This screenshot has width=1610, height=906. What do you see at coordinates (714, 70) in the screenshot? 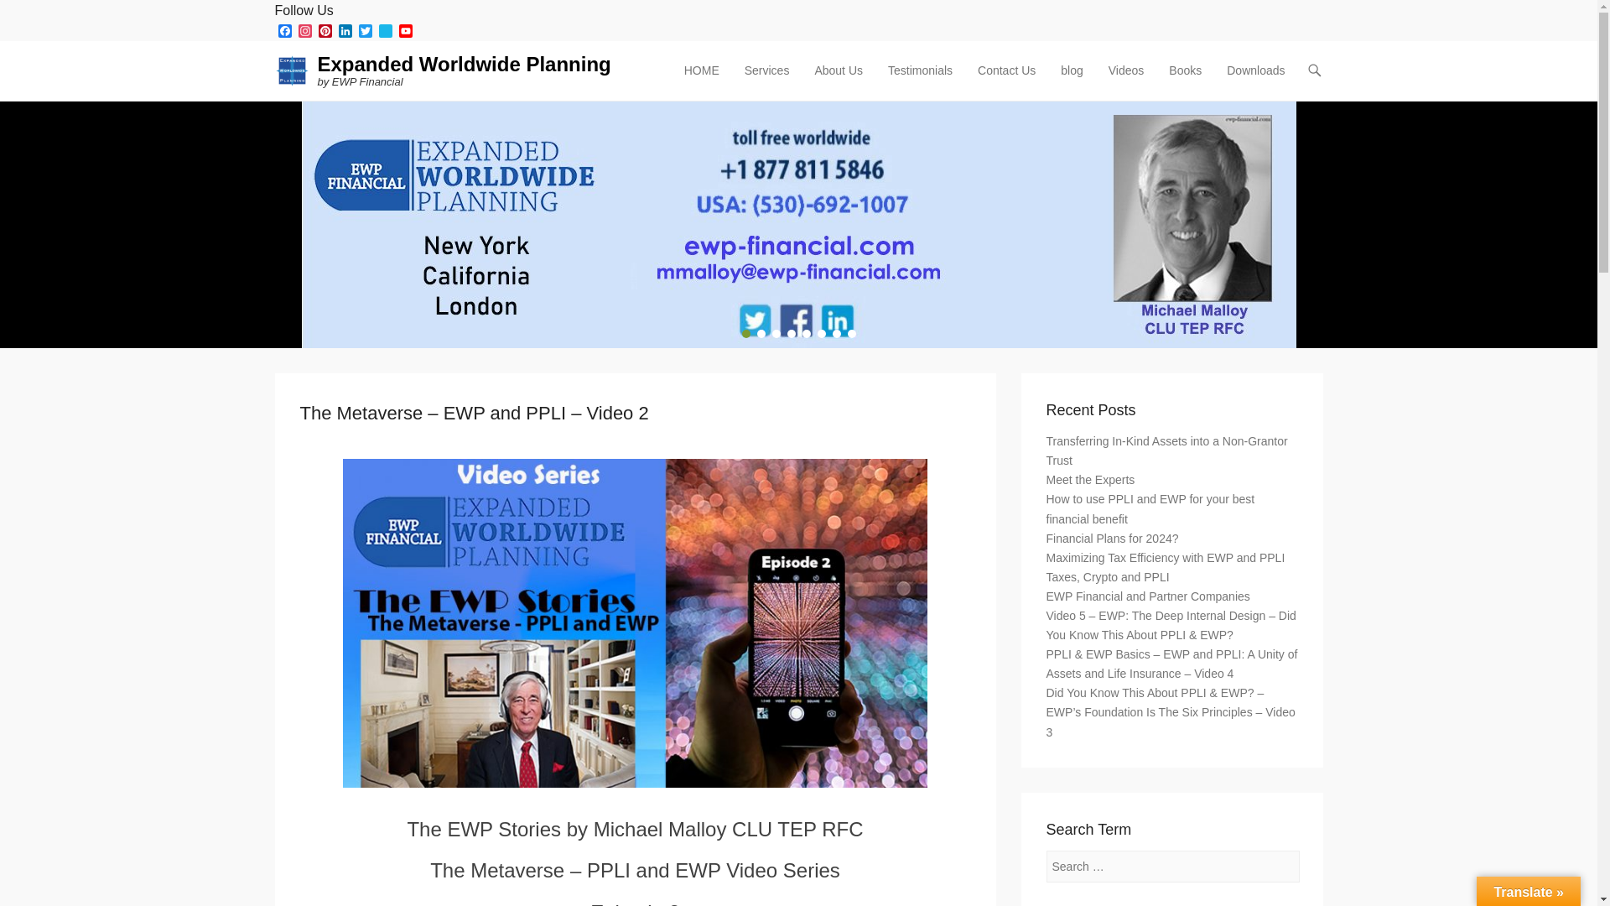
I see `Skip to content` at bounding box center [714, 70].